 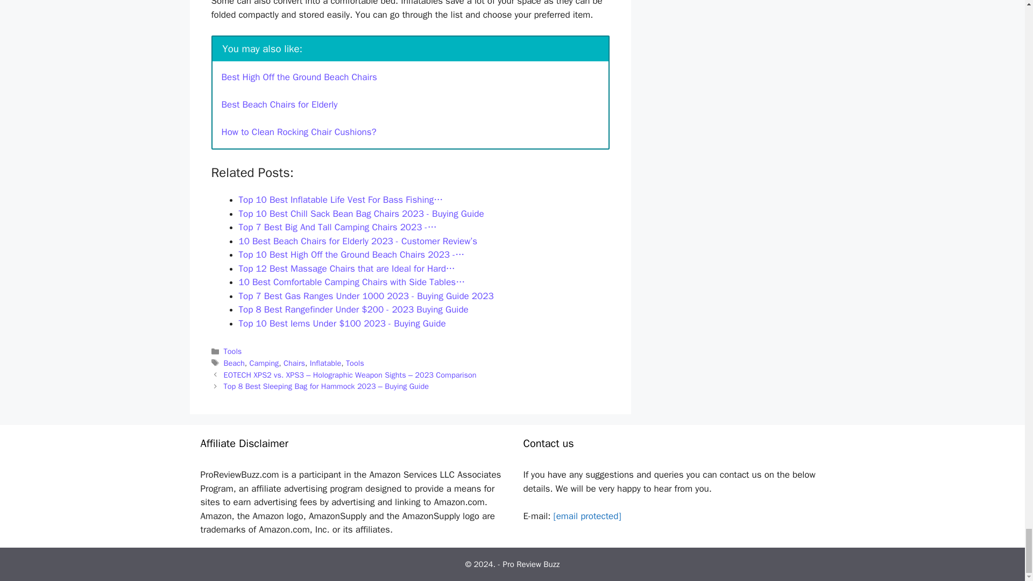 What do you see at coordinates (232, 351) in the screenshot?
I see `Tools` at bounding box center [232, 351].